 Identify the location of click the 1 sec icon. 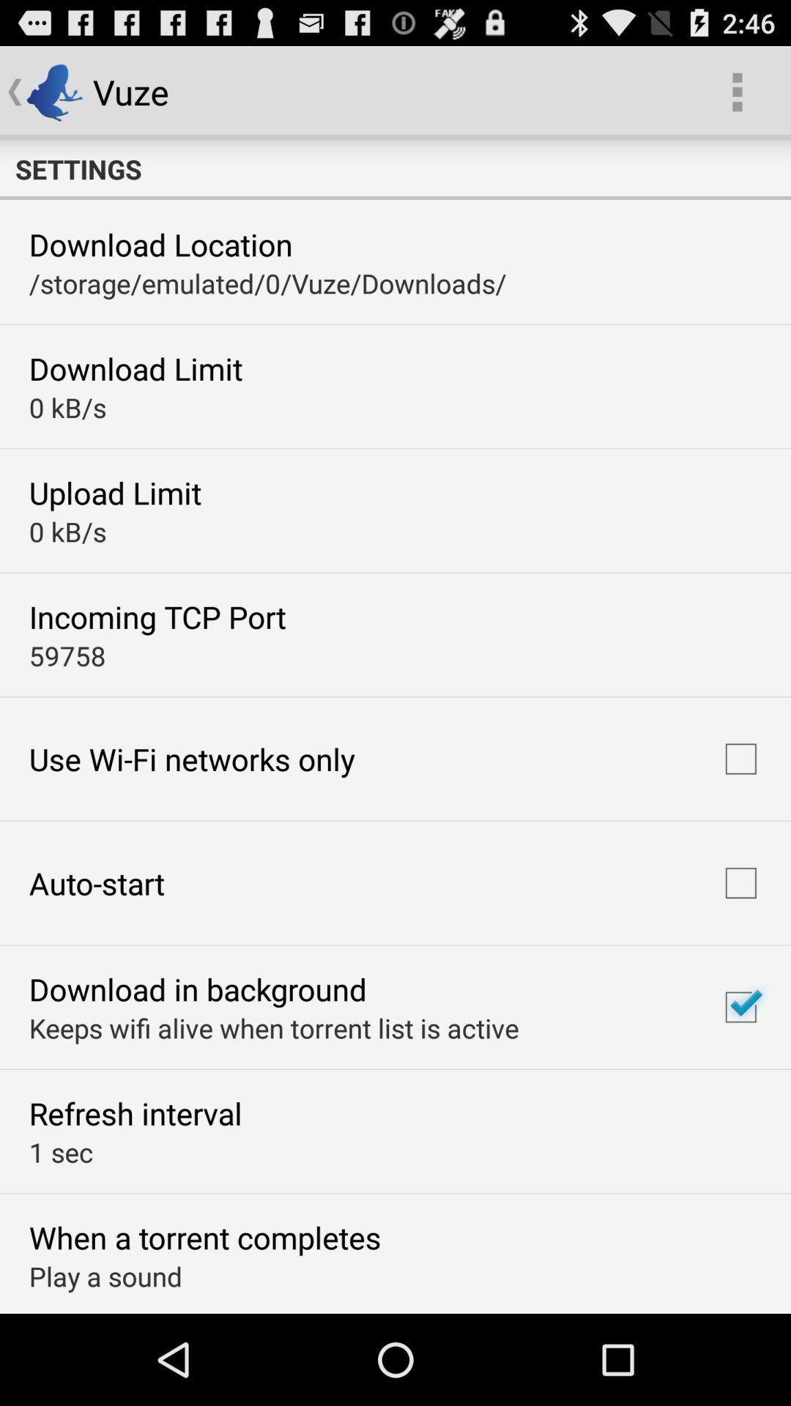
(61, 1152).